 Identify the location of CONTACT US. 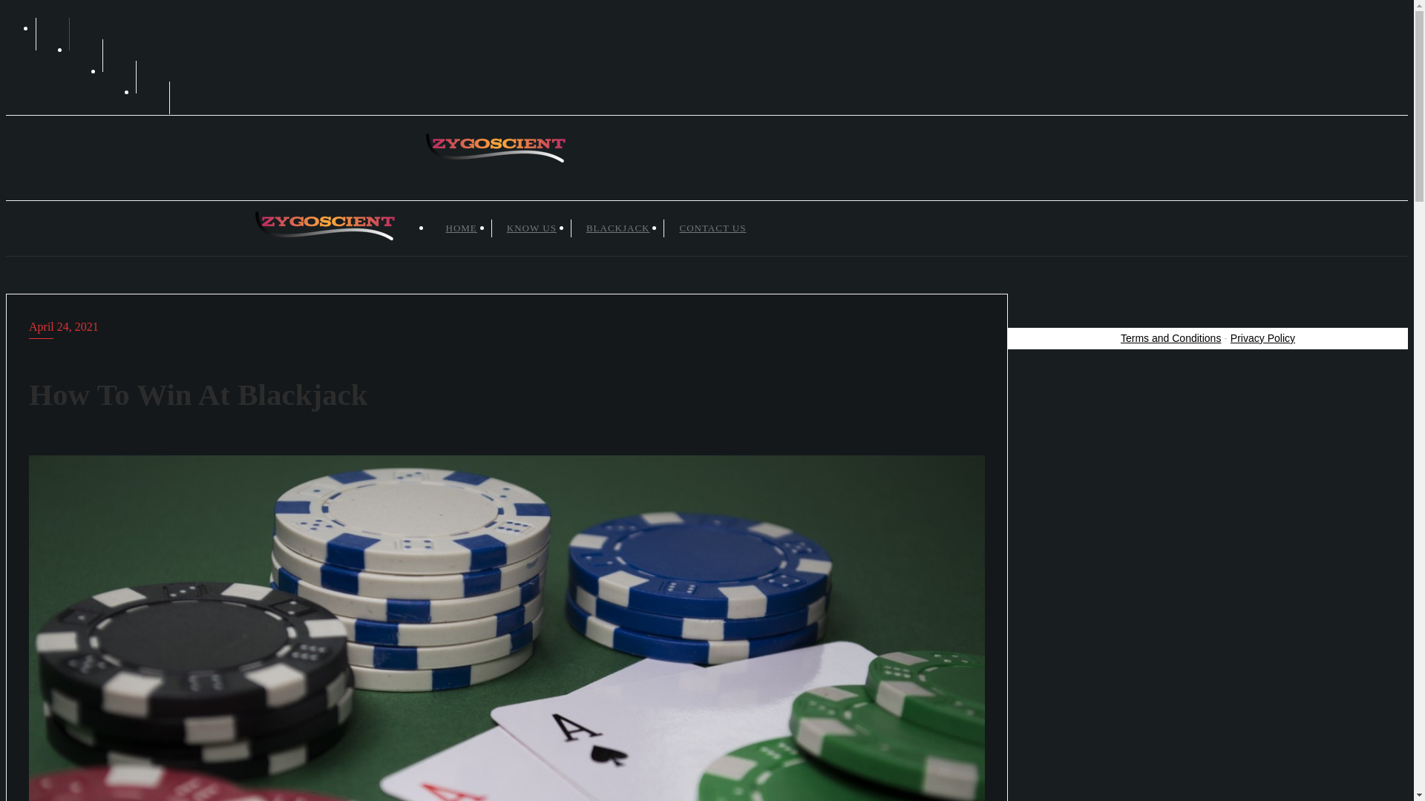
(712, 227).